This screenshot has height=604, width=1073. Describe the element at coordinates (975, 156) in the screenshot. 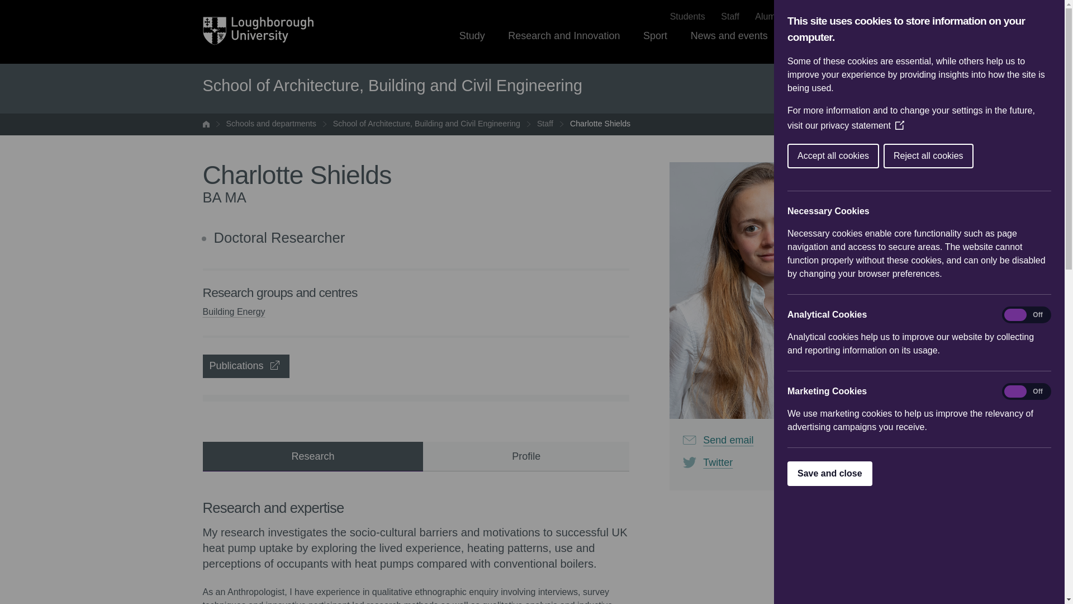

I see `Reject all cookies` at that location.